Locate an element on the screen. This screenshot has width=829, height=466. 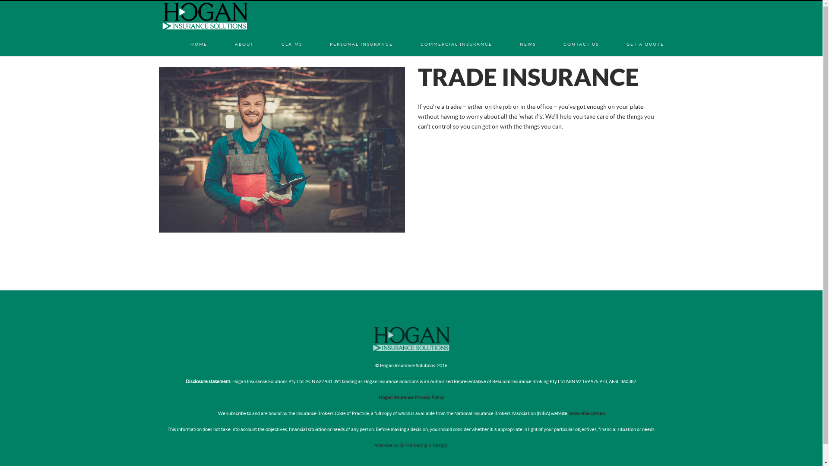
CONTACT US is located at coordinates (581, 35).